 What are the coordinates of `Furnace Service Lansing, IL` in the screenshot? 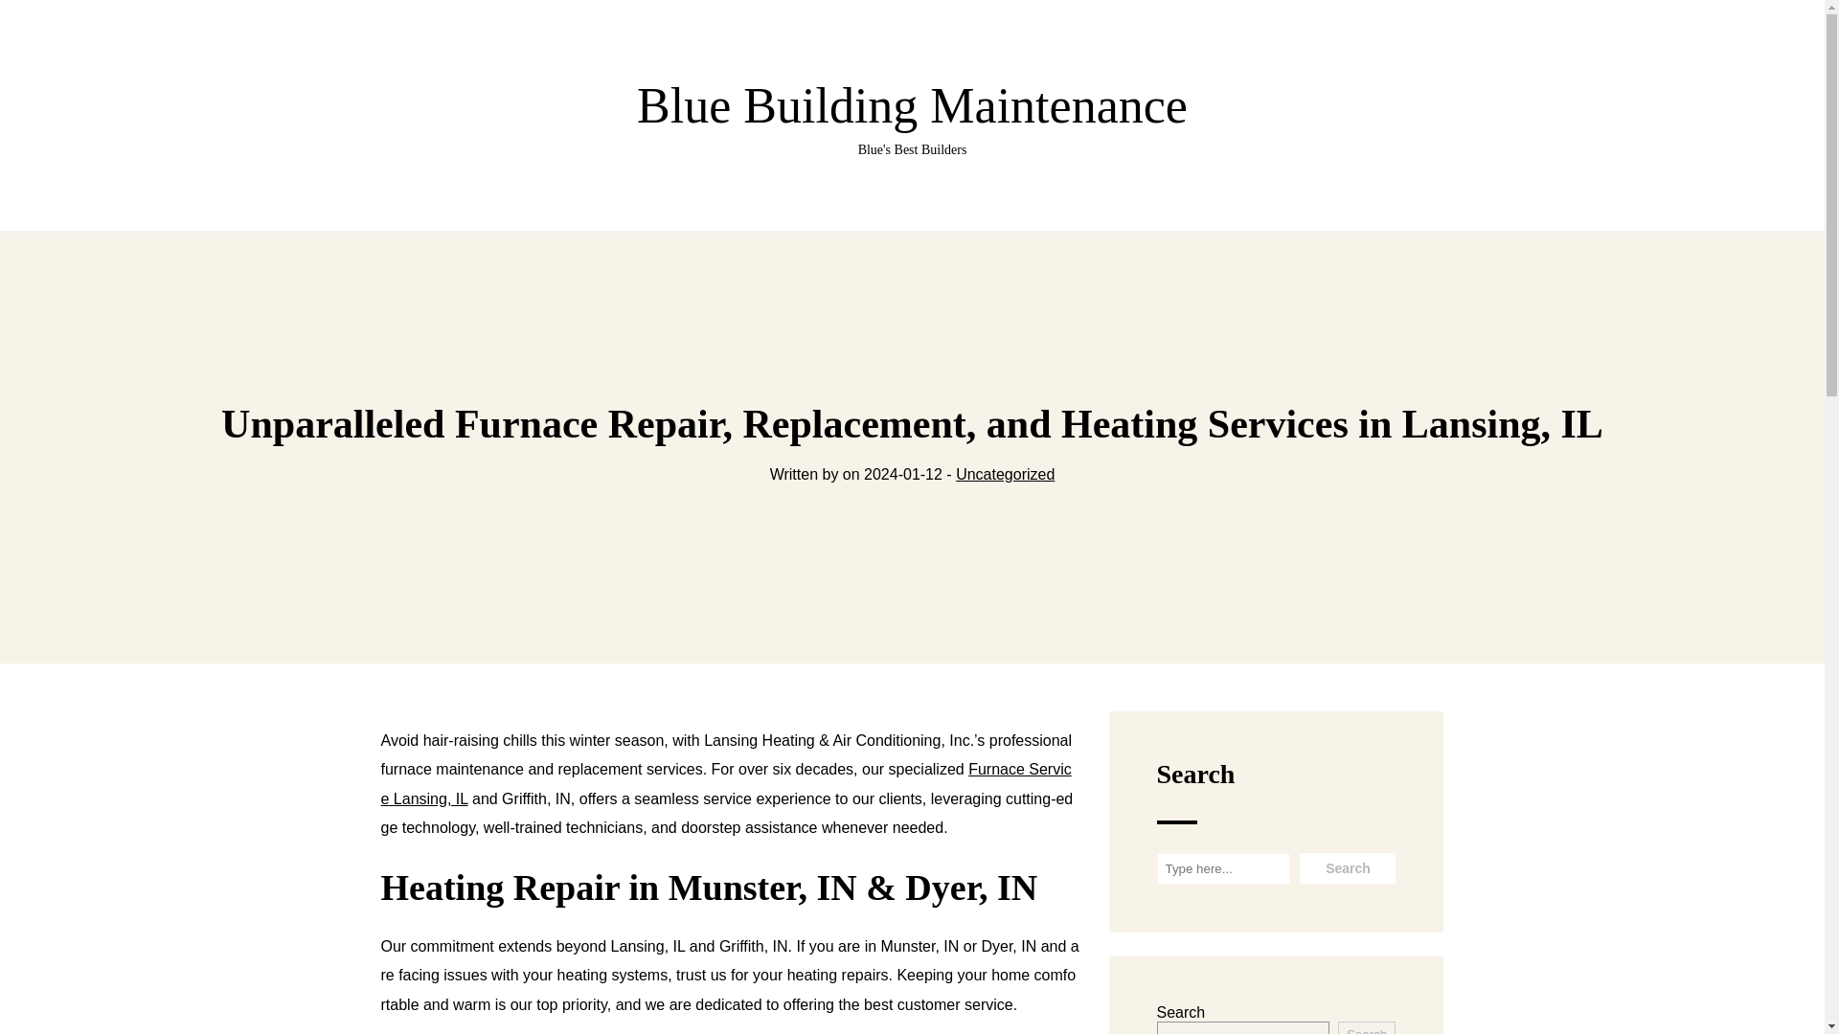 It's located at (912, 119).